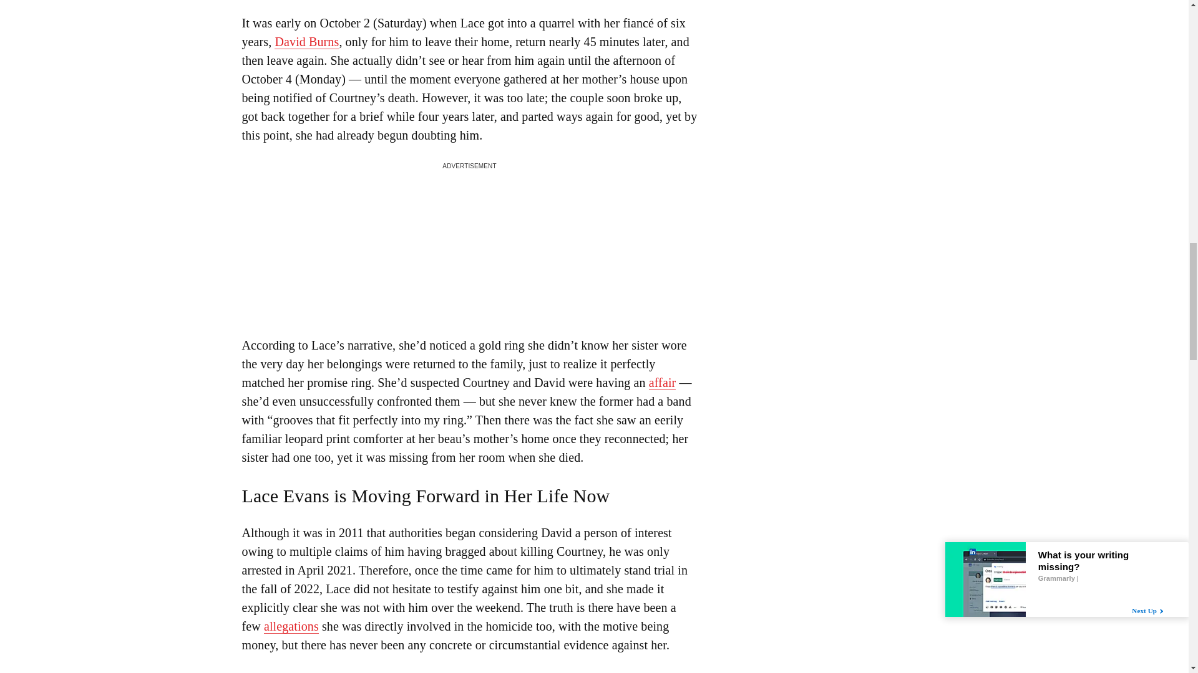  What do you see at coordinates (306, 42) in the screenshot?
I see `David Burns` at bounding box center [306, 42].